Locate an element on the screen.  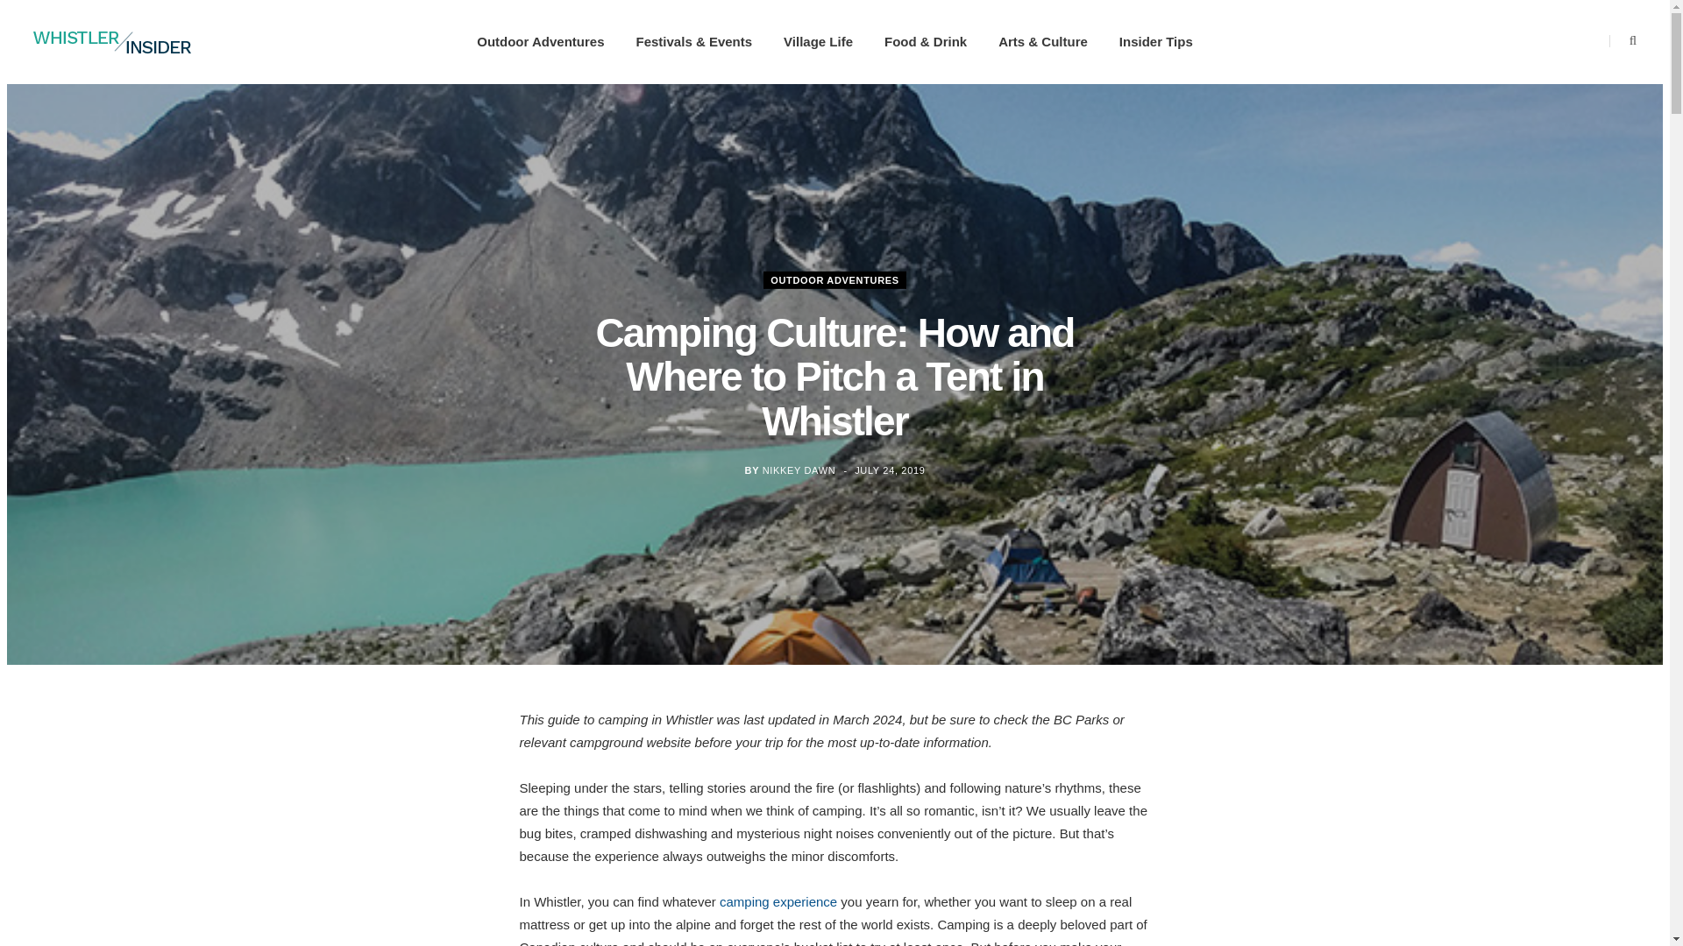
NIKKEY DAWN is located at coordinates (799, 470).